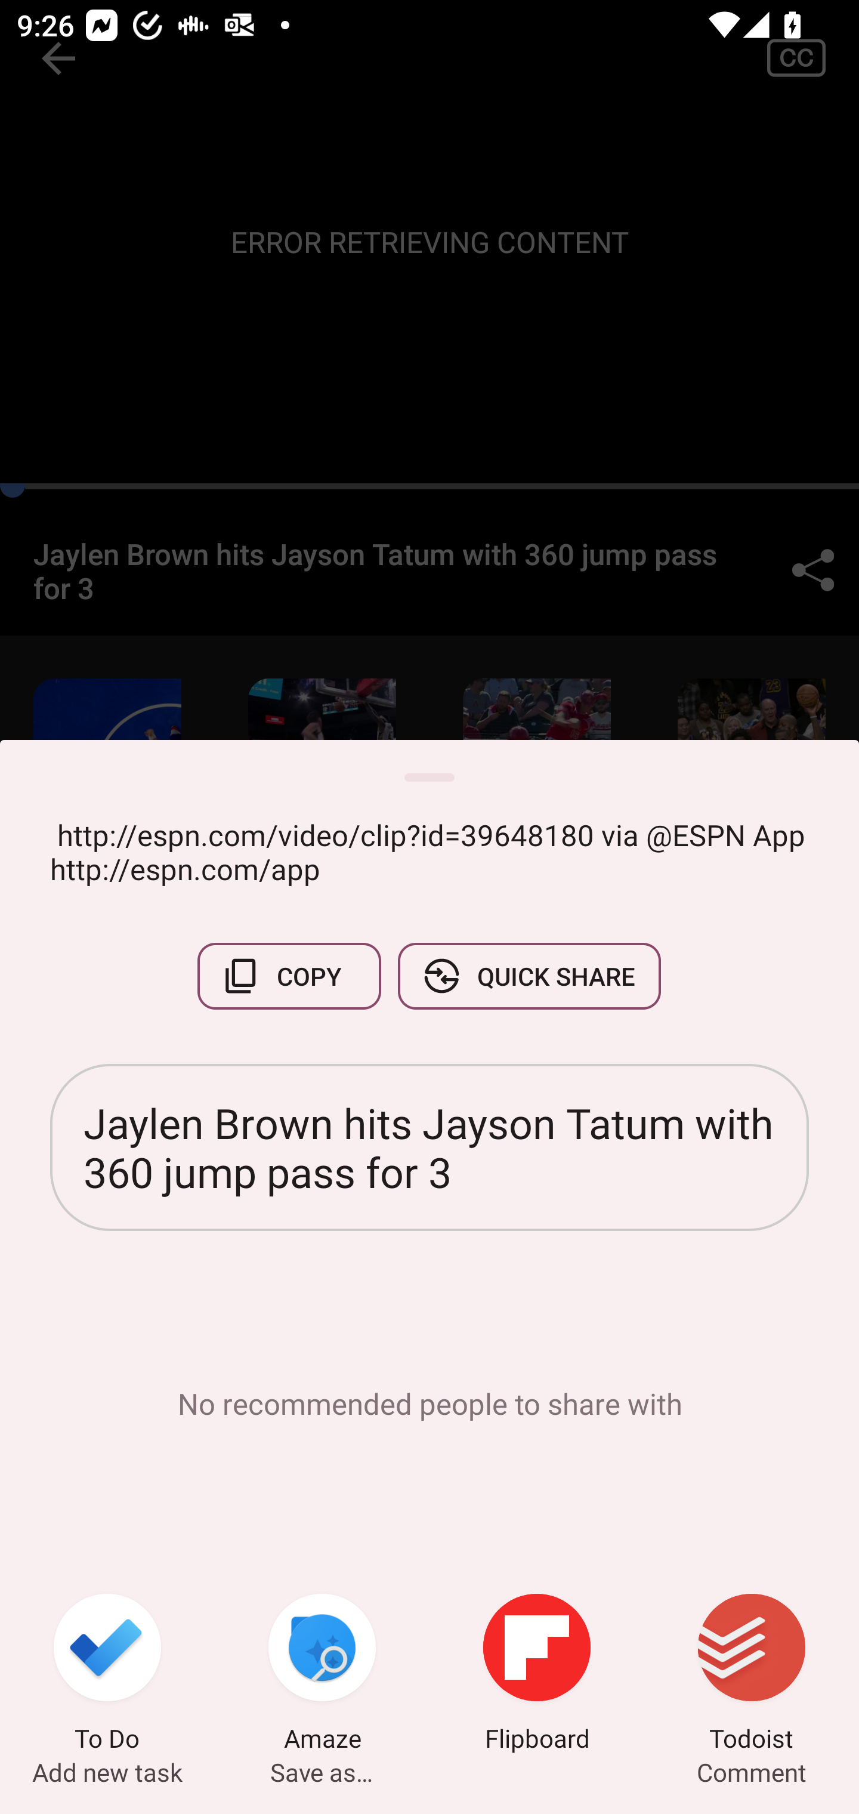 This screenshot has height=1814, width=859. Describe the element at coordinates (529, 976) in the screenshot. I see `QUICK SHARE` at that location.